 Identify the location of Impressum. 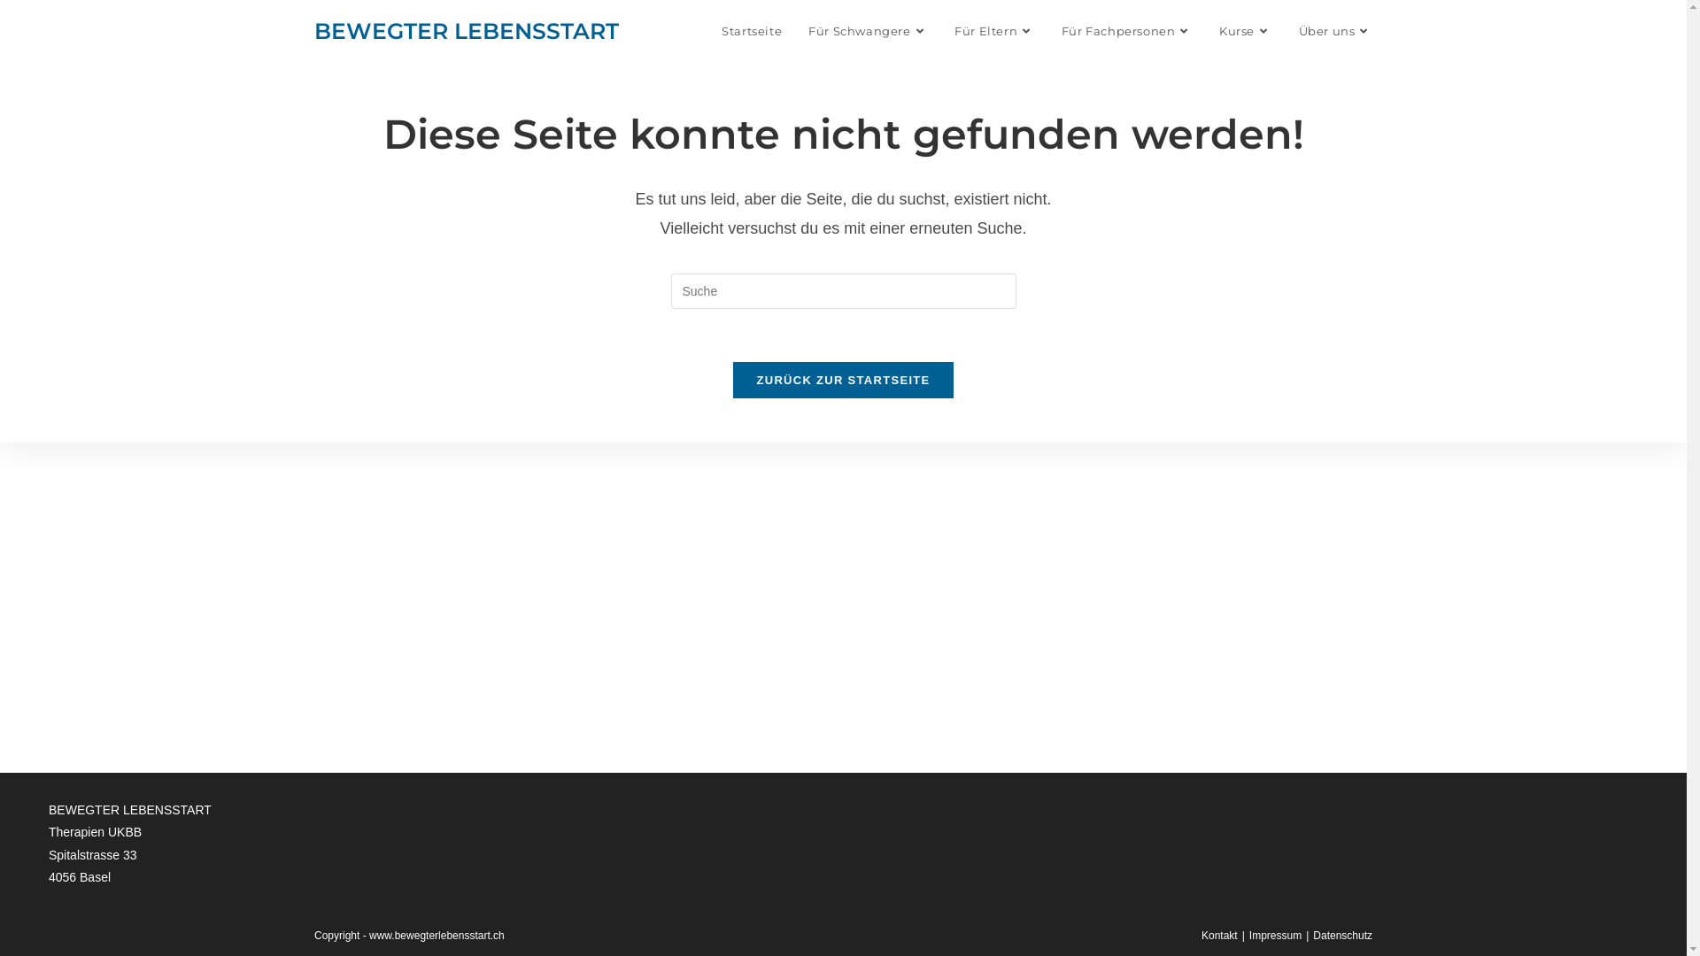
(1275, 936).